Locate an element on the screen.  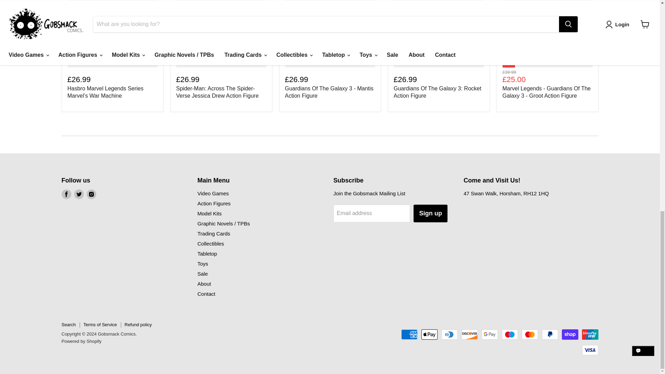
Twitter is located at coordinates (79, 194).